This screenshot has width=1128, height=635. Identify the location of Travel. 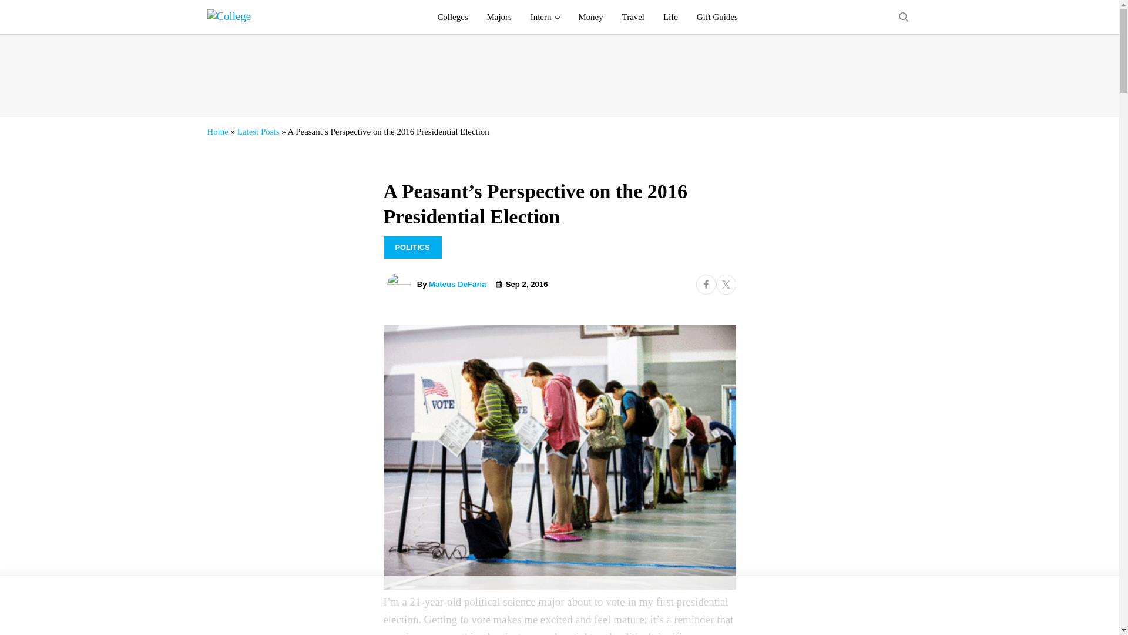
(633, 17).